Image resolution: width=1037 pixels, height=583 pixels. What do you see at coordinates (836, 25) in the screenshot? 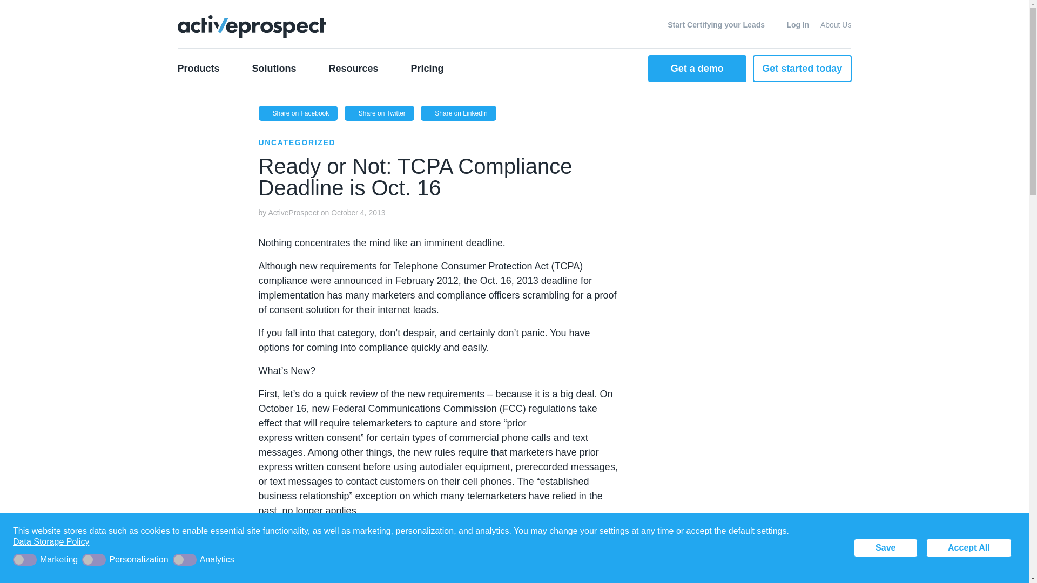
I see `About Us` at bounding box center [836, 25].